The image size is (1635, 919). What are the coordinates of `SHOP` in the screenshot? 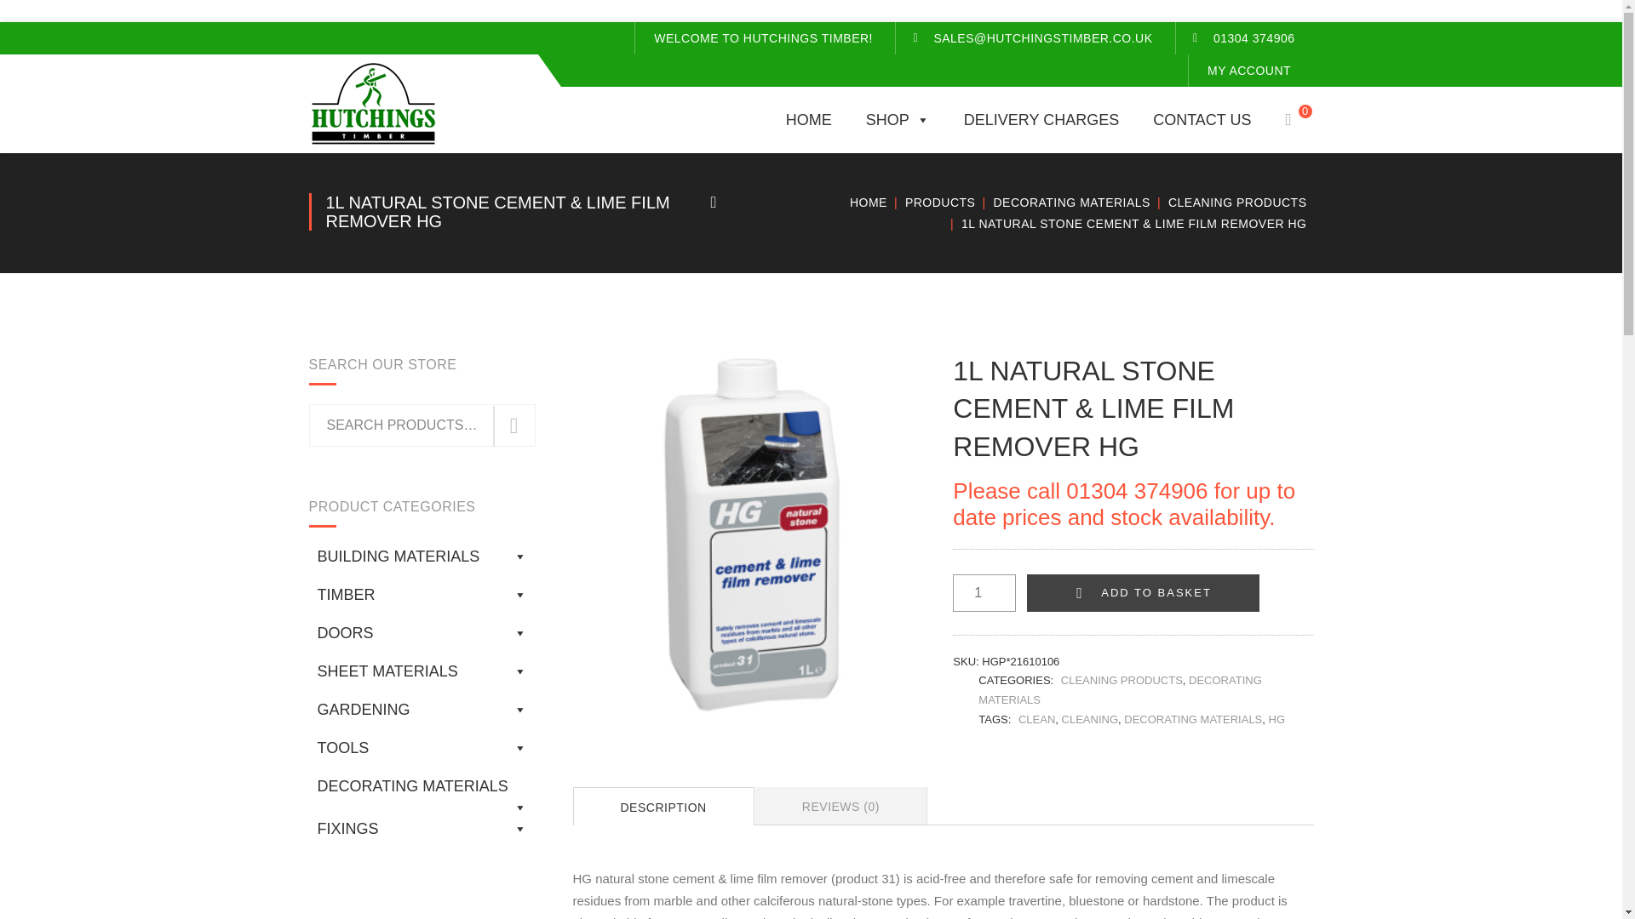 It's located at (898, 119).